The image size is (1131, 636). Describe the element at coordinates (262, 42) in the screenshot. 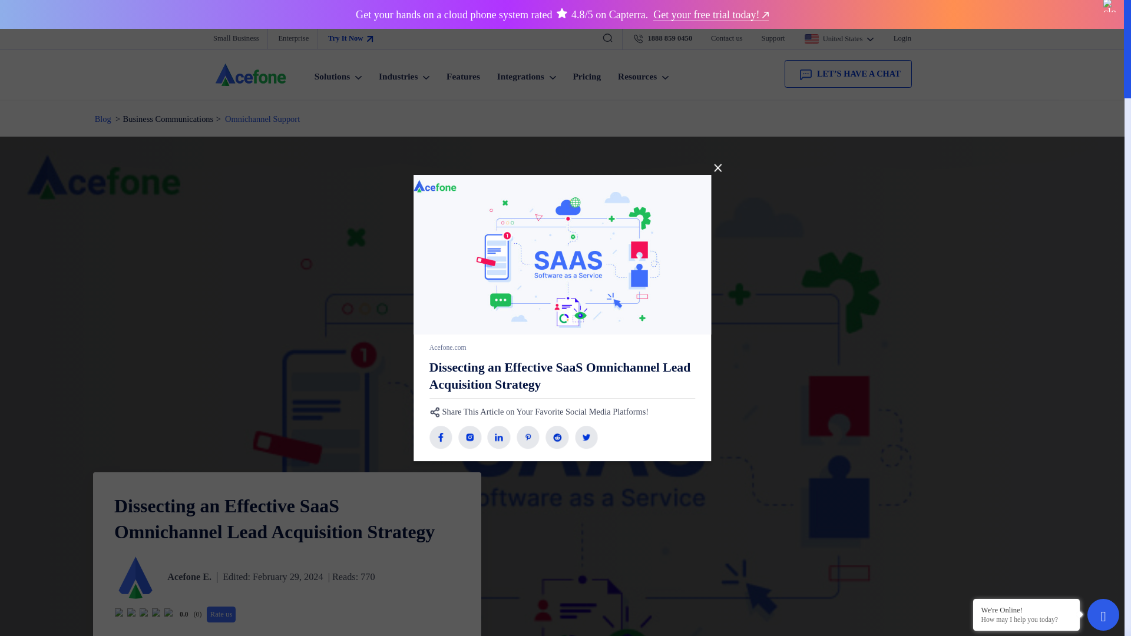

I see `Small Business` at that location.